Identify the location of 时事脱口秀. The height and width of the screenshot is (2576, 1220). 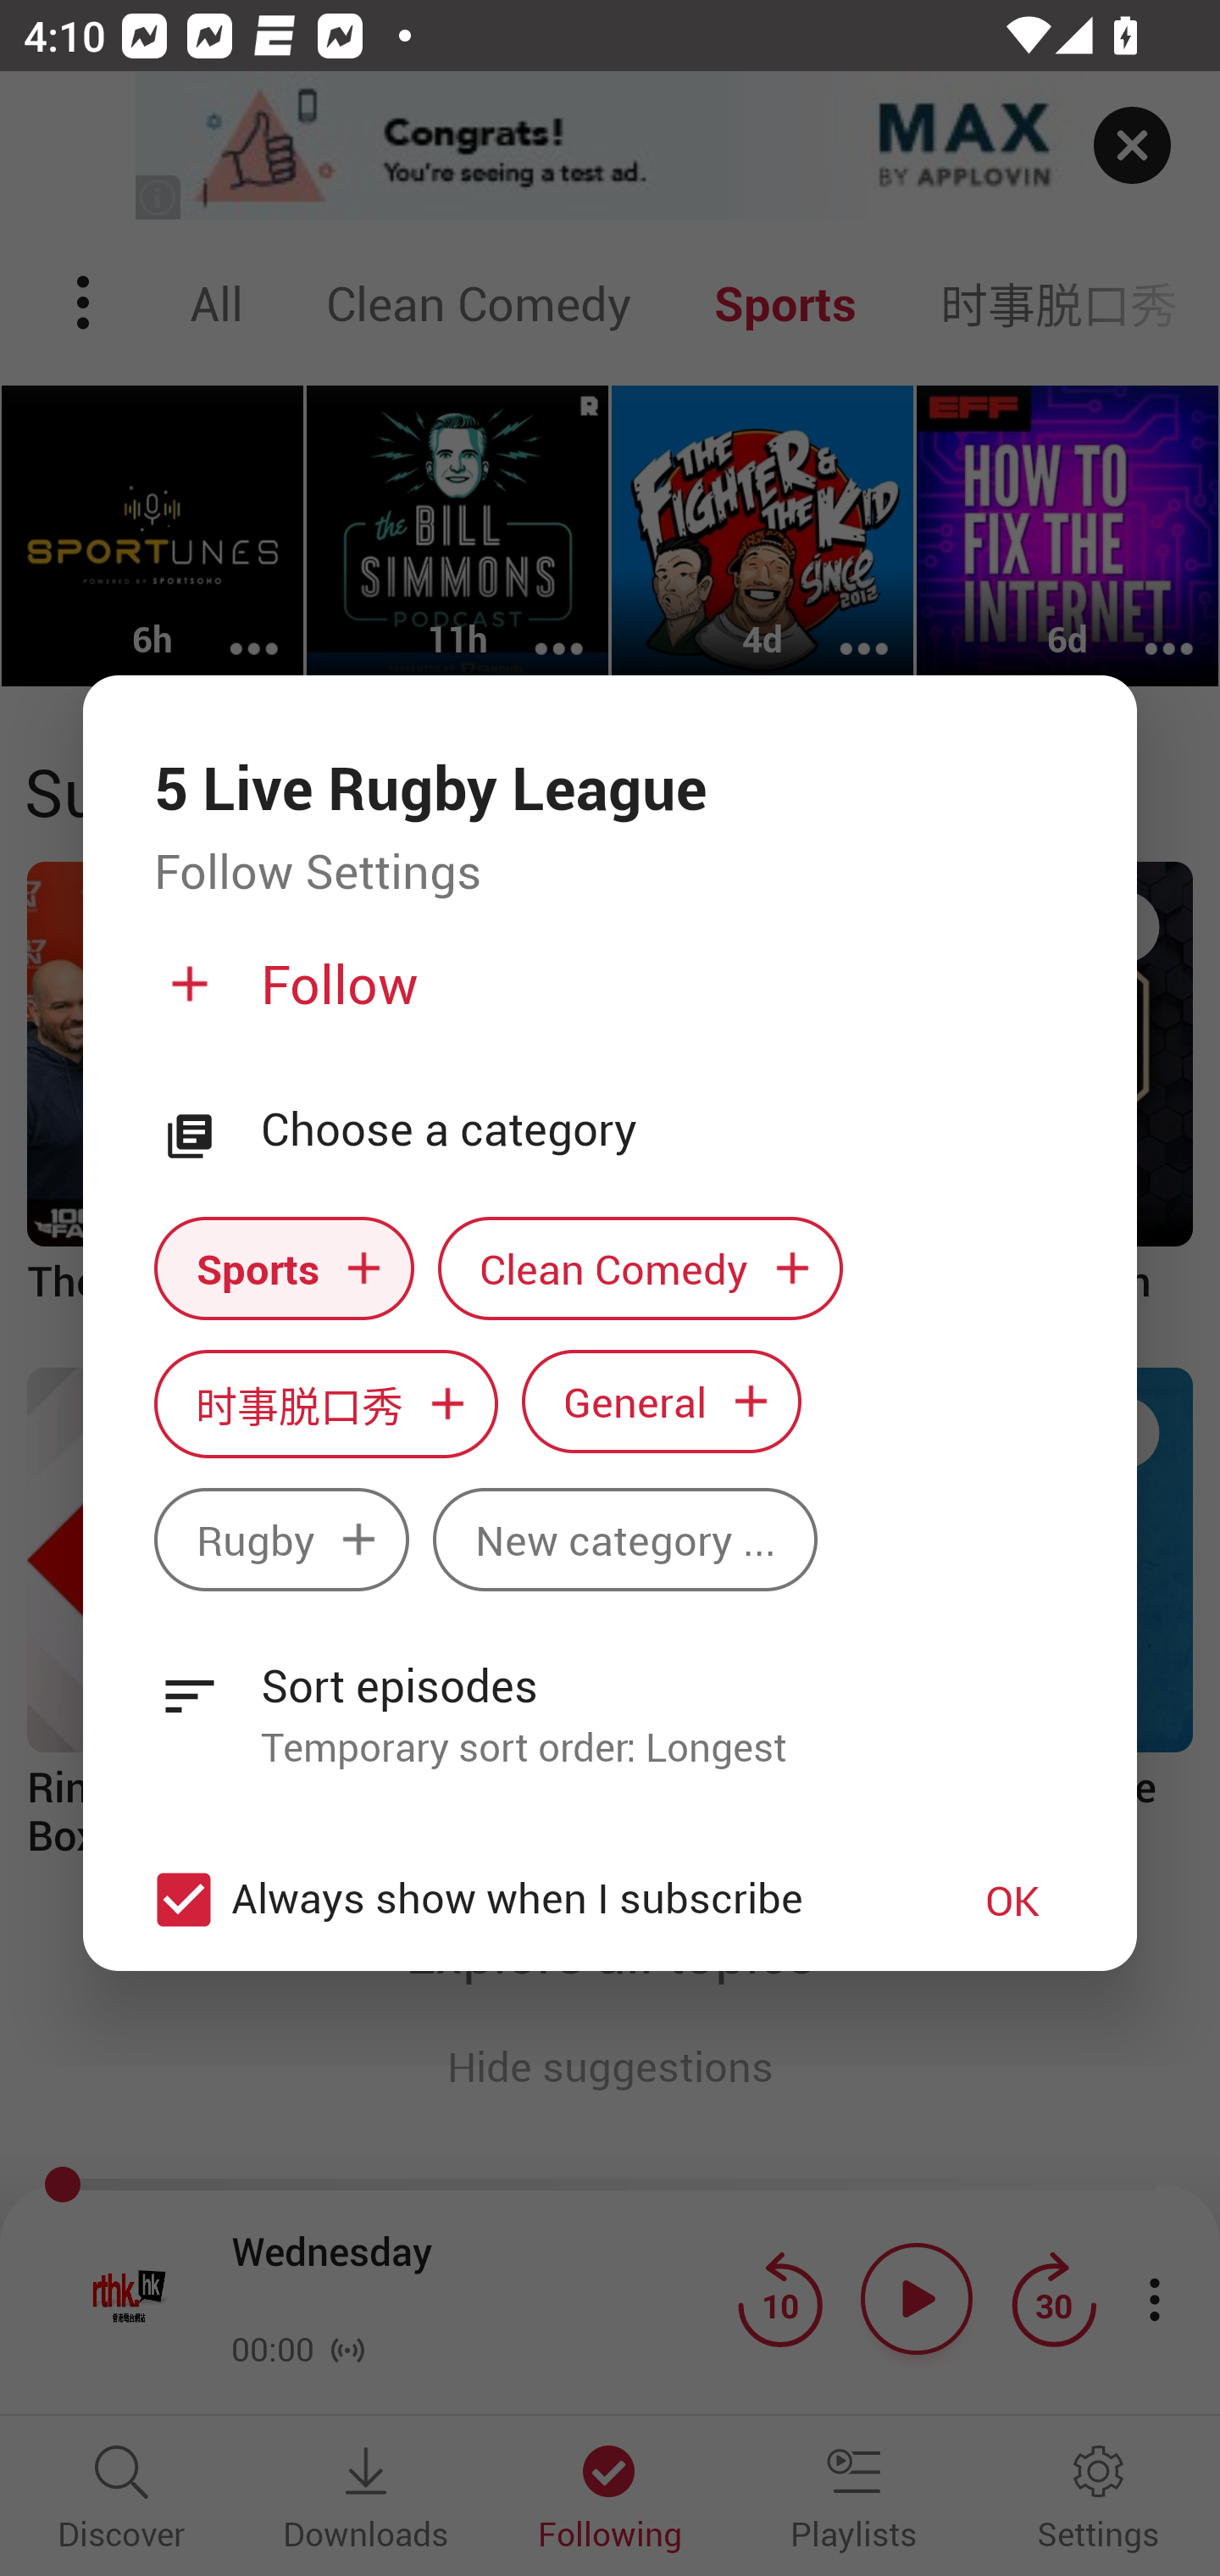
(325, 1403).